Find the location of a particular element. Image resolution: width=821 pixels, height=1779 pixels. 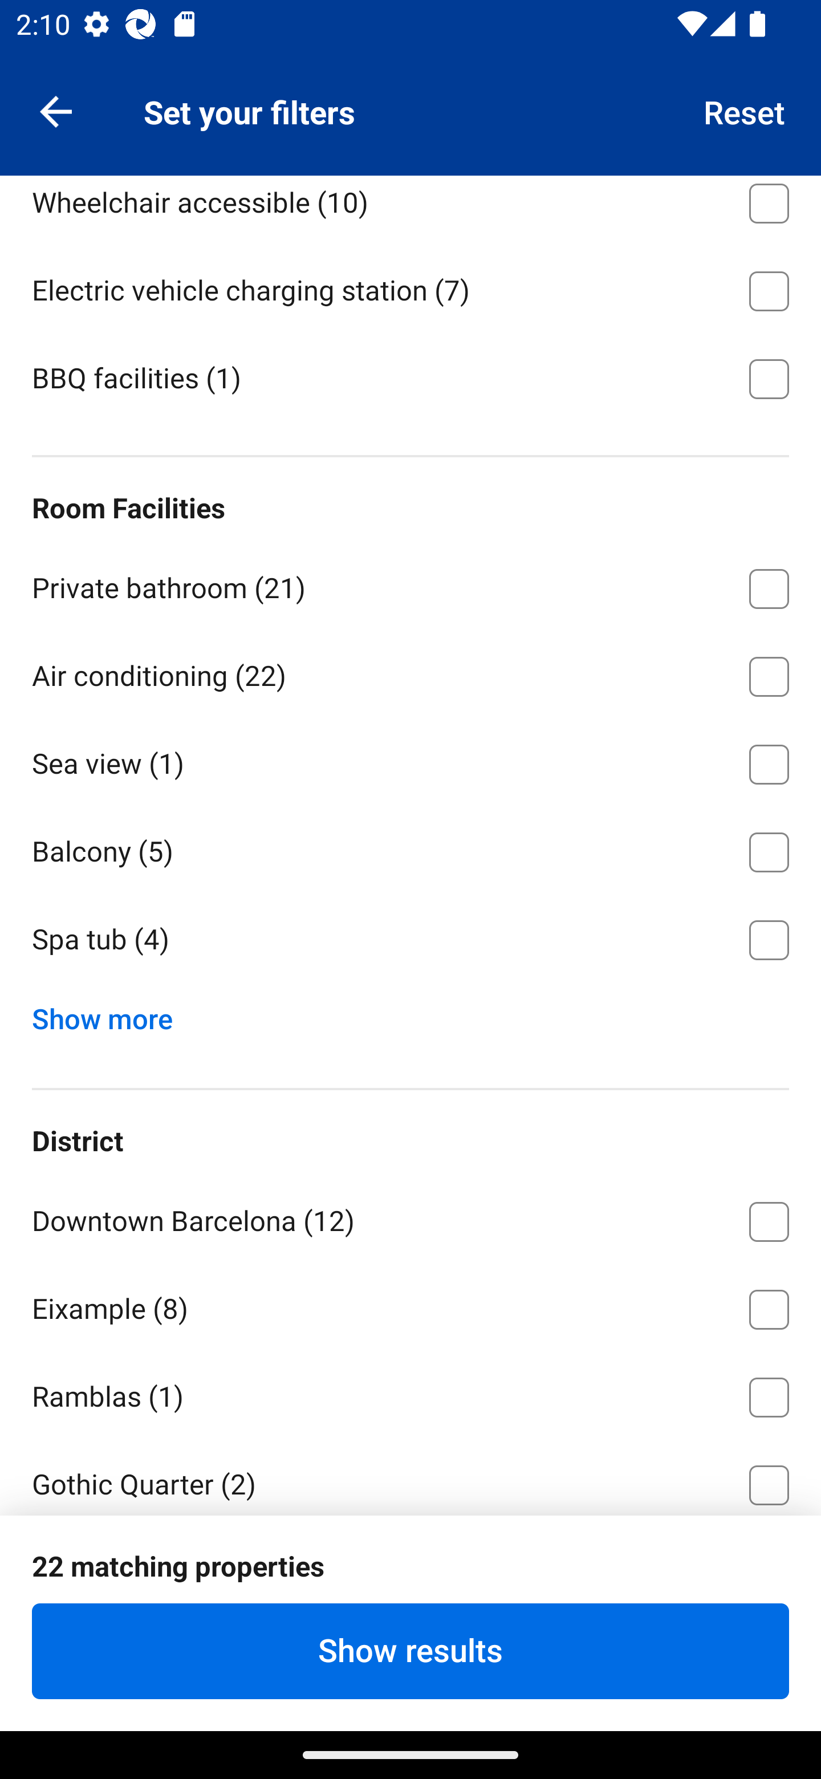

Sea view ⁦(1) is located at coordinates (410, 761).